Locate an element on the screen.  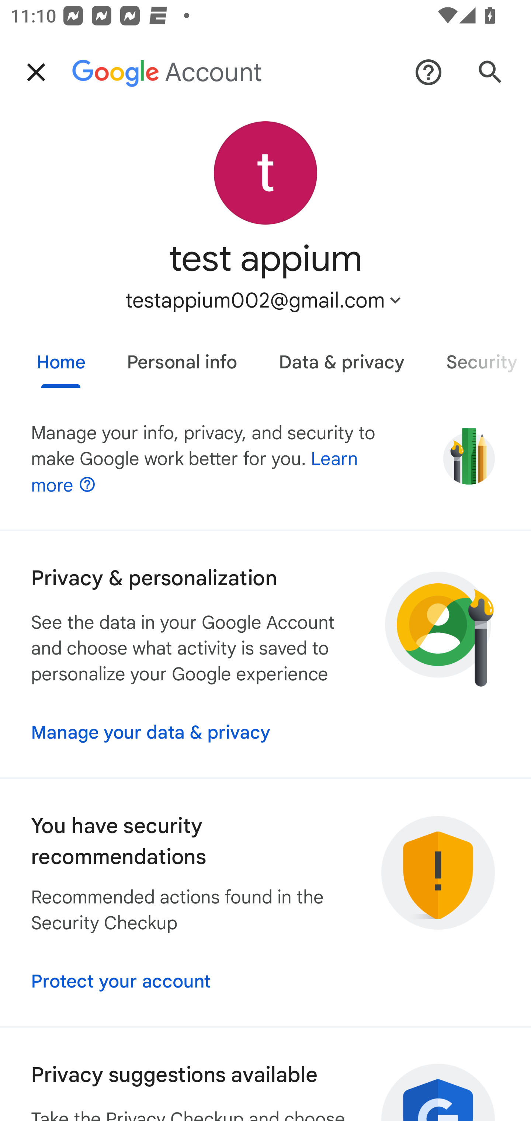
Data & privacy is located at coordinates (341, 357).